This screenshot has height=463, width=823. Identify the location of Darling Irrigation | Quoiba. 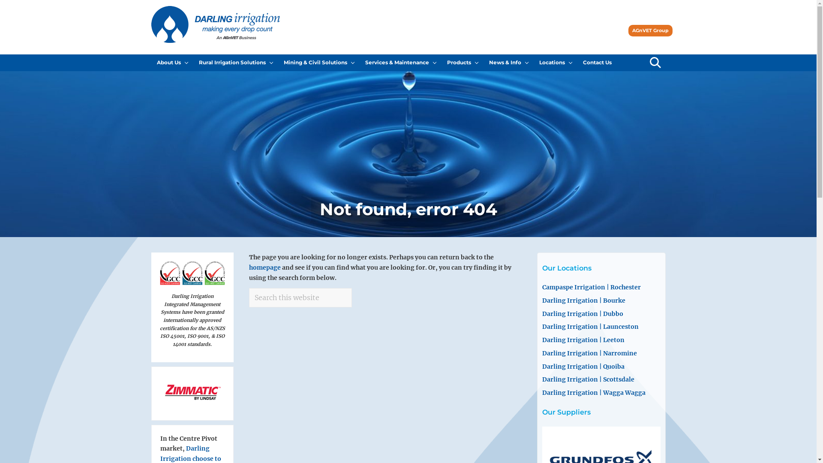
(583, 367).